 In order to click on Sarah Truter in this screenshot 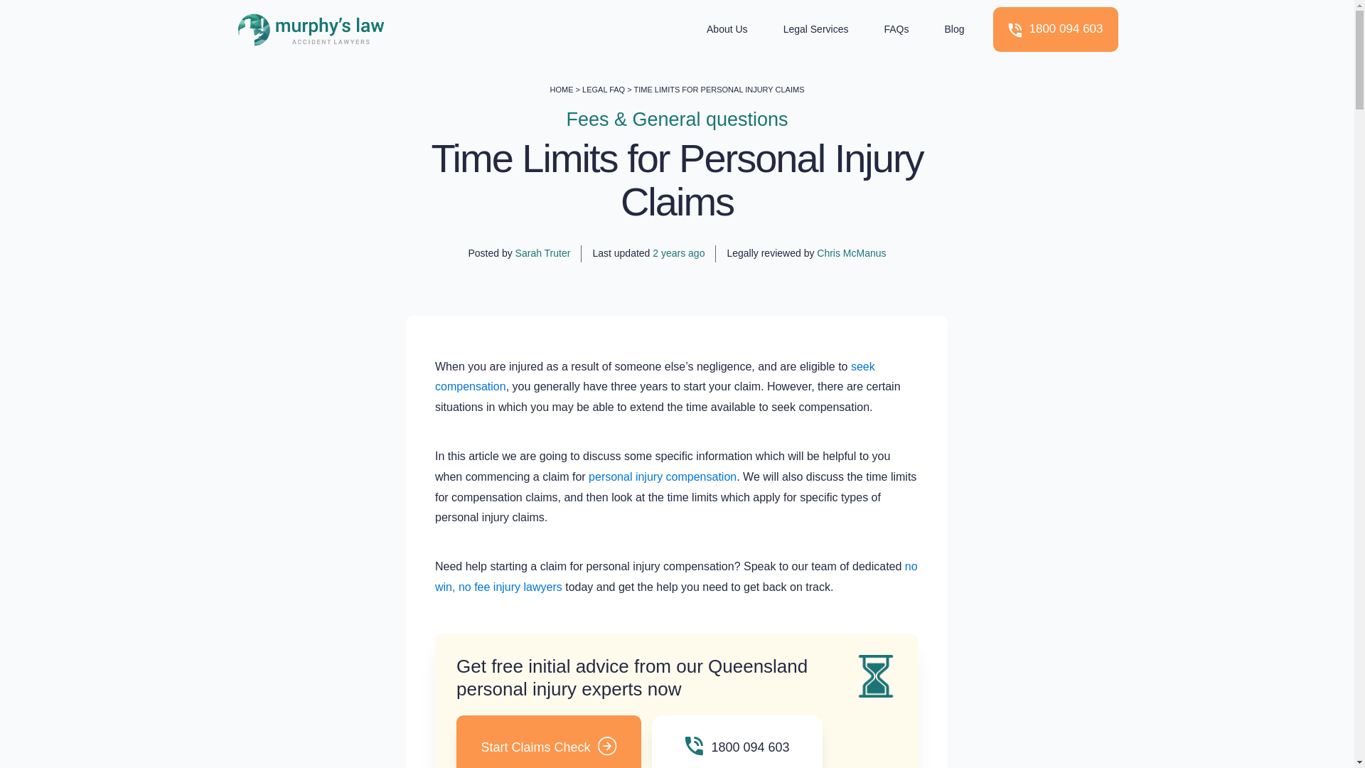, I will do `click(543, 252)`.